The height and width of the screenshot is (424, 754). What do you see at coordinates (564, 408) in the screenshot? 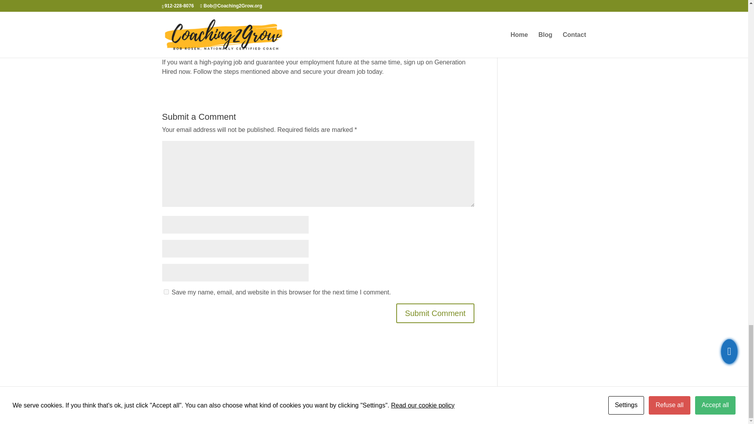
I see `Follow on X` at bounding box center [564, 408].